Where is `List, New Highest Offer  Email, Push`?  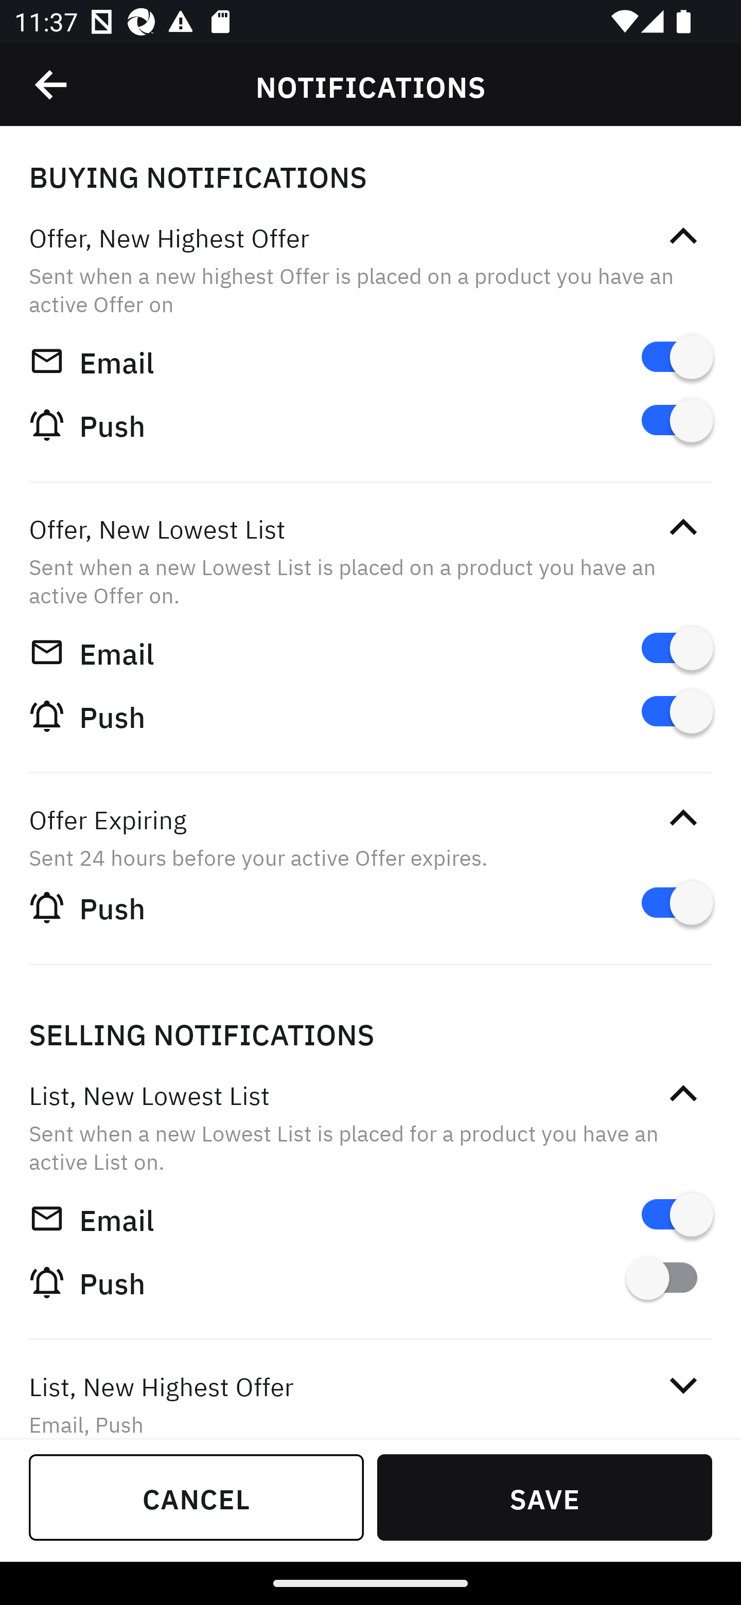 List, New Highest Offer  Email, Push is located at coordinates (370, 1391).